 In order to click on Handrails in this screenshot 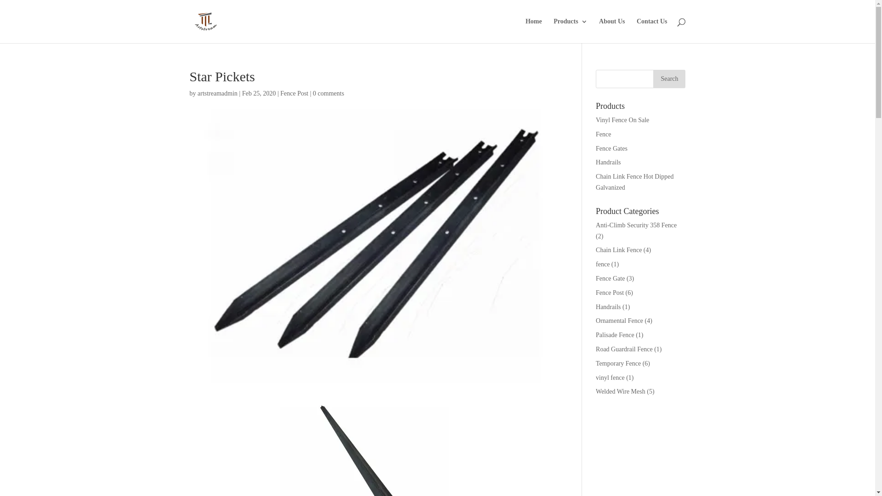, I will do `click(608, 307)`.